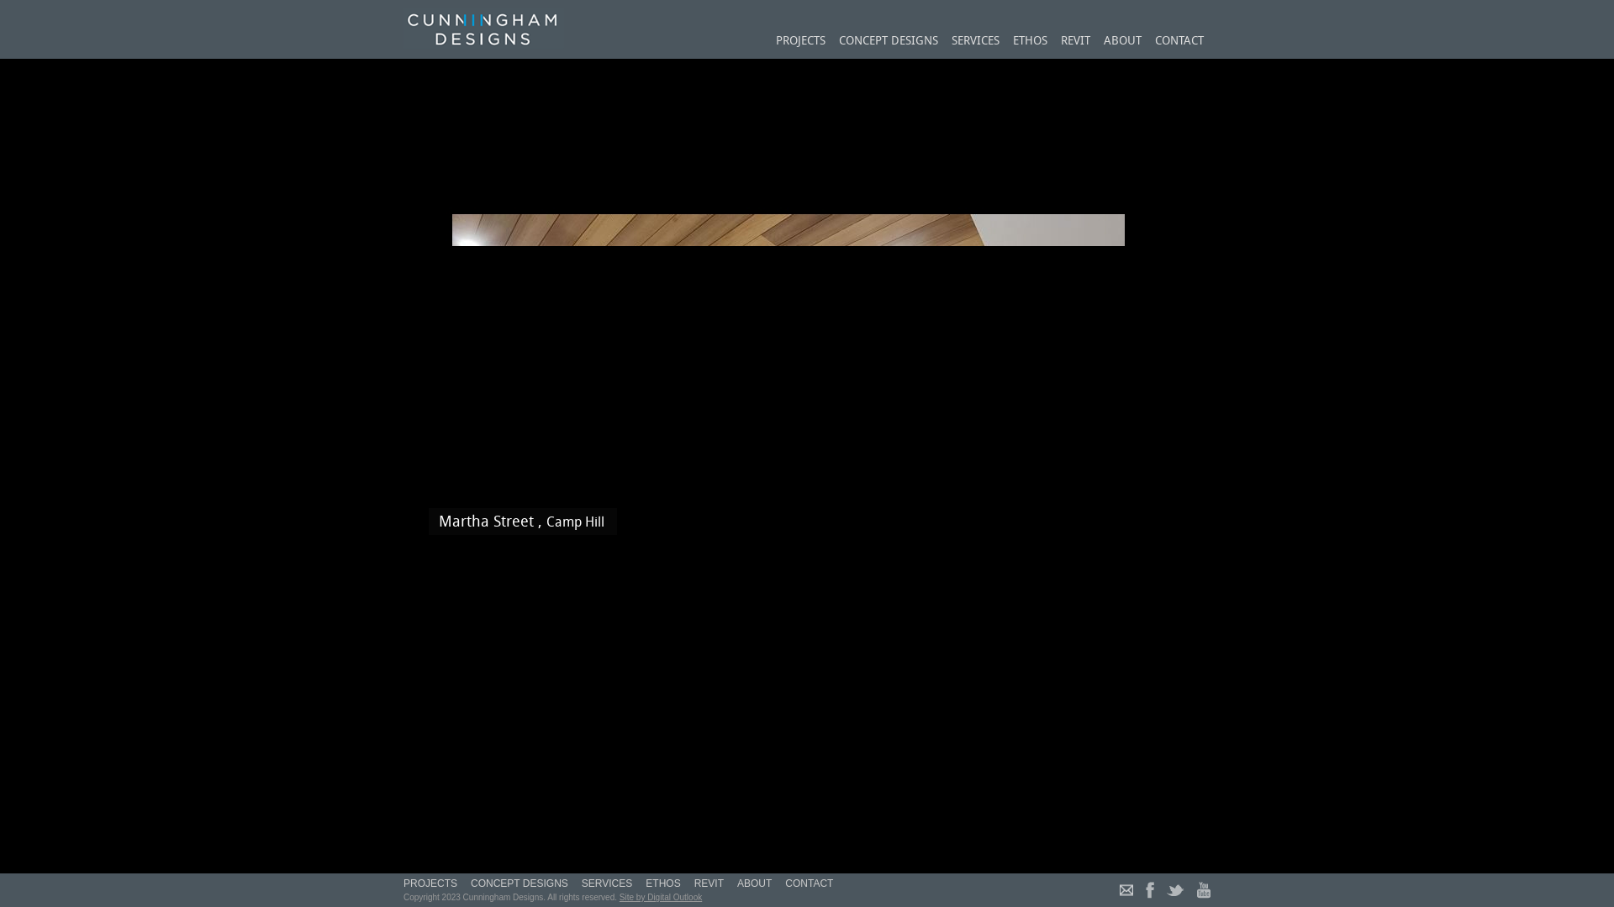 This screenshot has width=1614, height=907. I want to click on Home, so click(484, 29).